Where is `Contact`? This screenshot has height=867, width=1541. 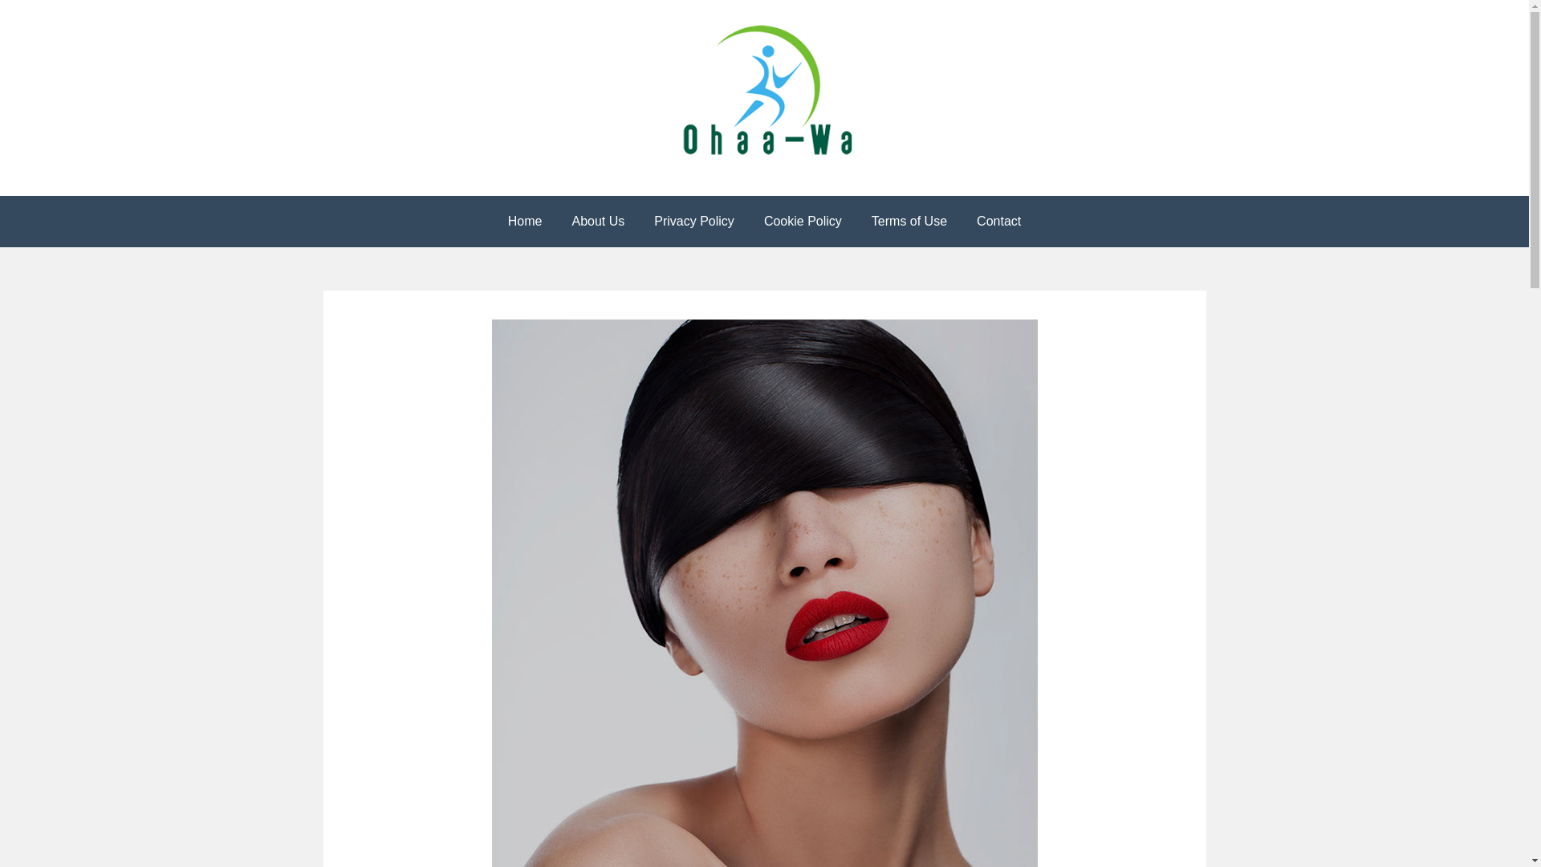 Contact is located at coordinates (998, 222).